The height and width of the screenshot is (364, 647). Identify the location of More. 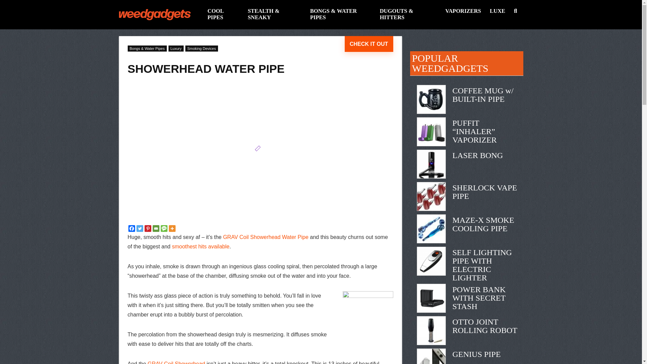
(172, 229).